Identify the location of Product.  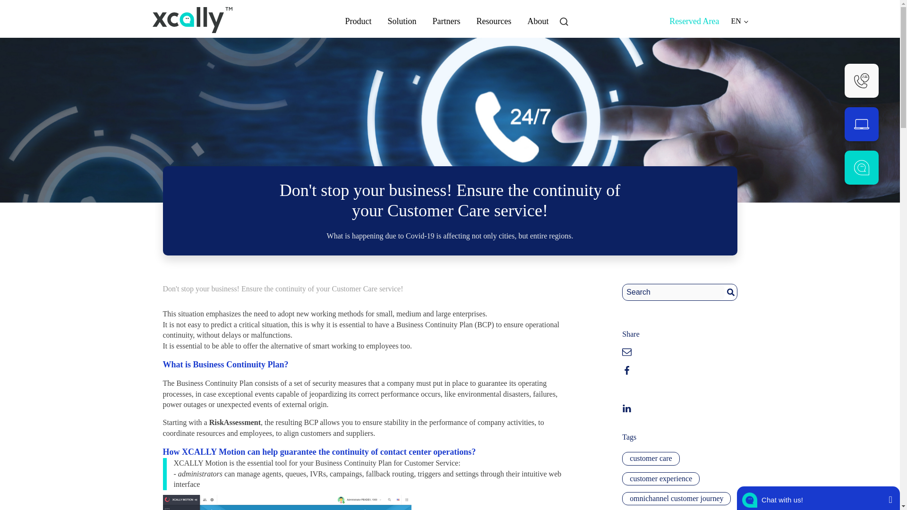
(359, 21).